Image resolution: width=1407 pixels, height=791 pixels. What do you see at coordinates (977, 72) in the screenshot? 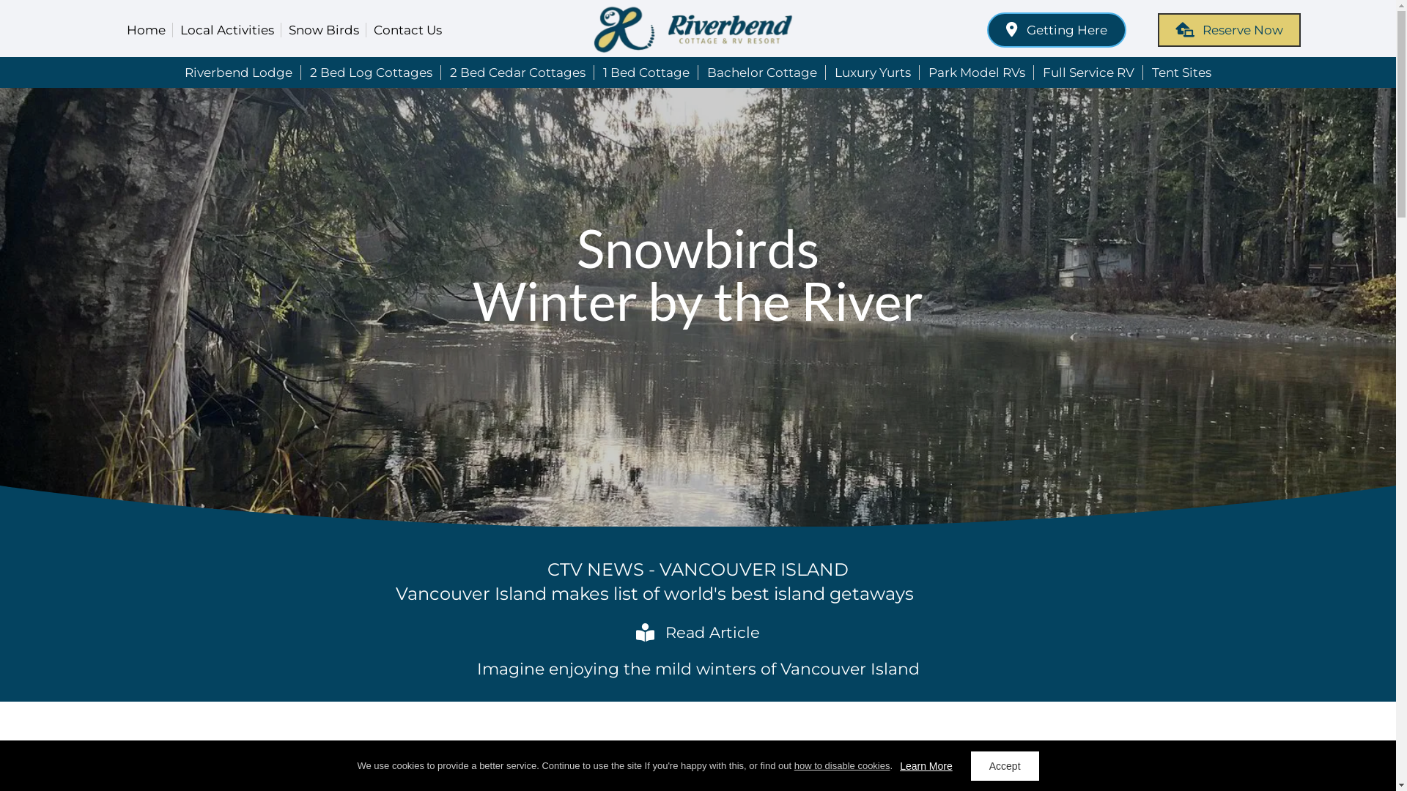
I see `Park Model RVs` at bounding box center [977, 72].